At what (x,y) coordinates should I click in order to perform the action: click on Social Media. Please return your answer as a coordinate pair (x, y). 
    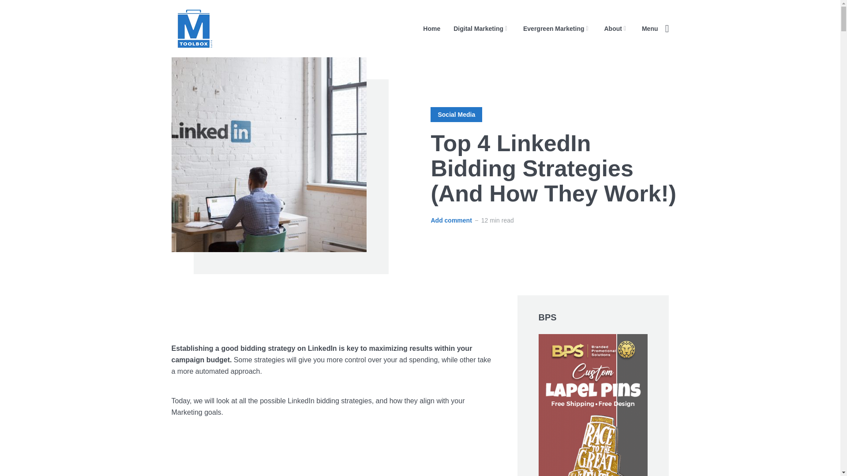
    Looking at the image, I should click on (456, 115).